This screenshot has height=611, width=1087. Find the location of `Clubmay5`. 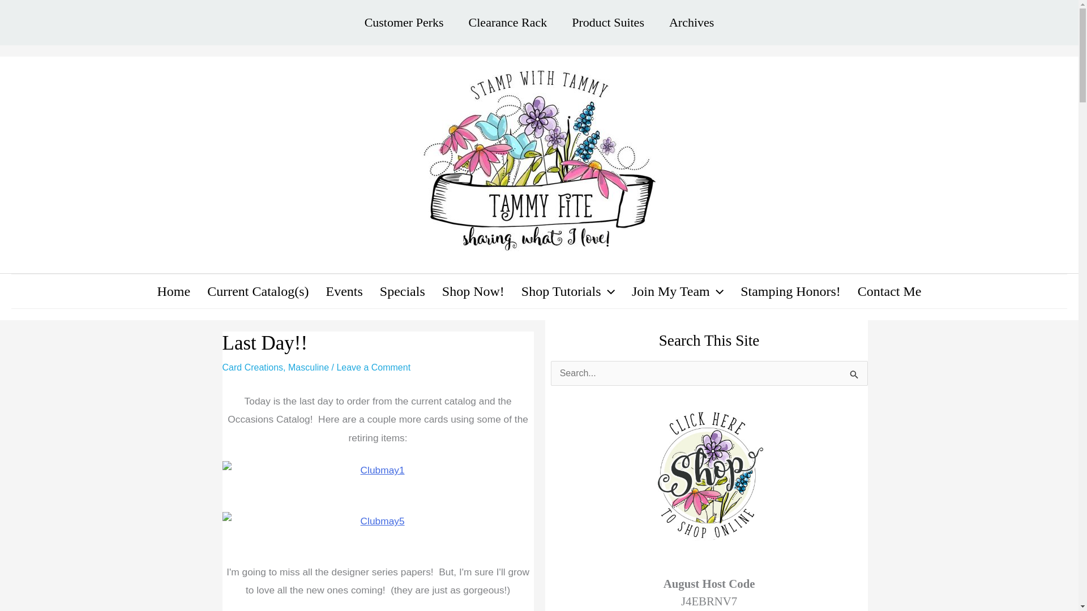

Clubmay5 is located at coordinates (377, 521).